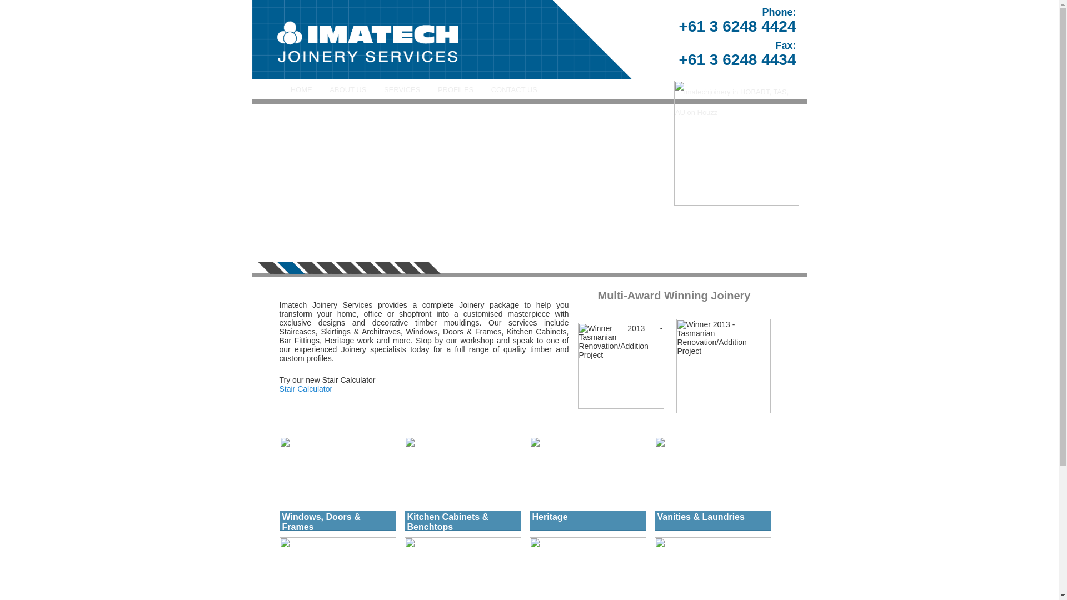  I want to click on Winner 2013 - Tasmanian Renovation/Addition Project, so click(621, 366).